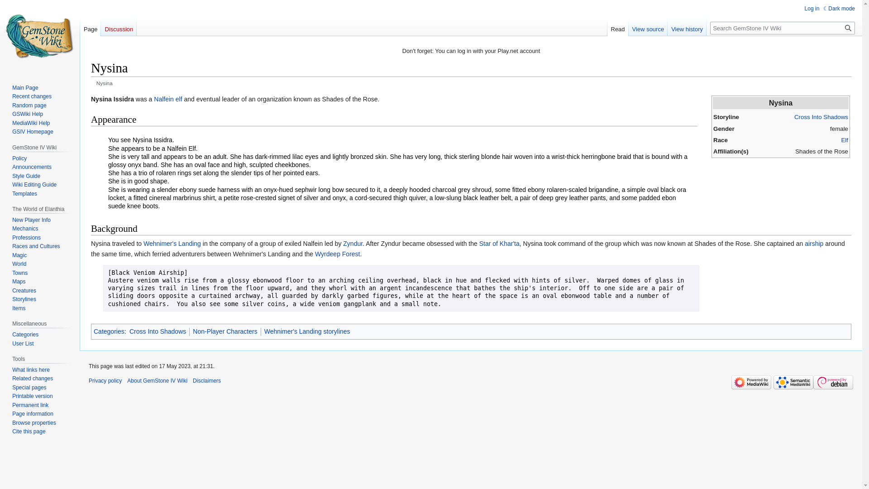 This screenshot has height=489, width=869. Describe the element at coordinates (618, 27) in the screenshot. I see `Read` at that location.